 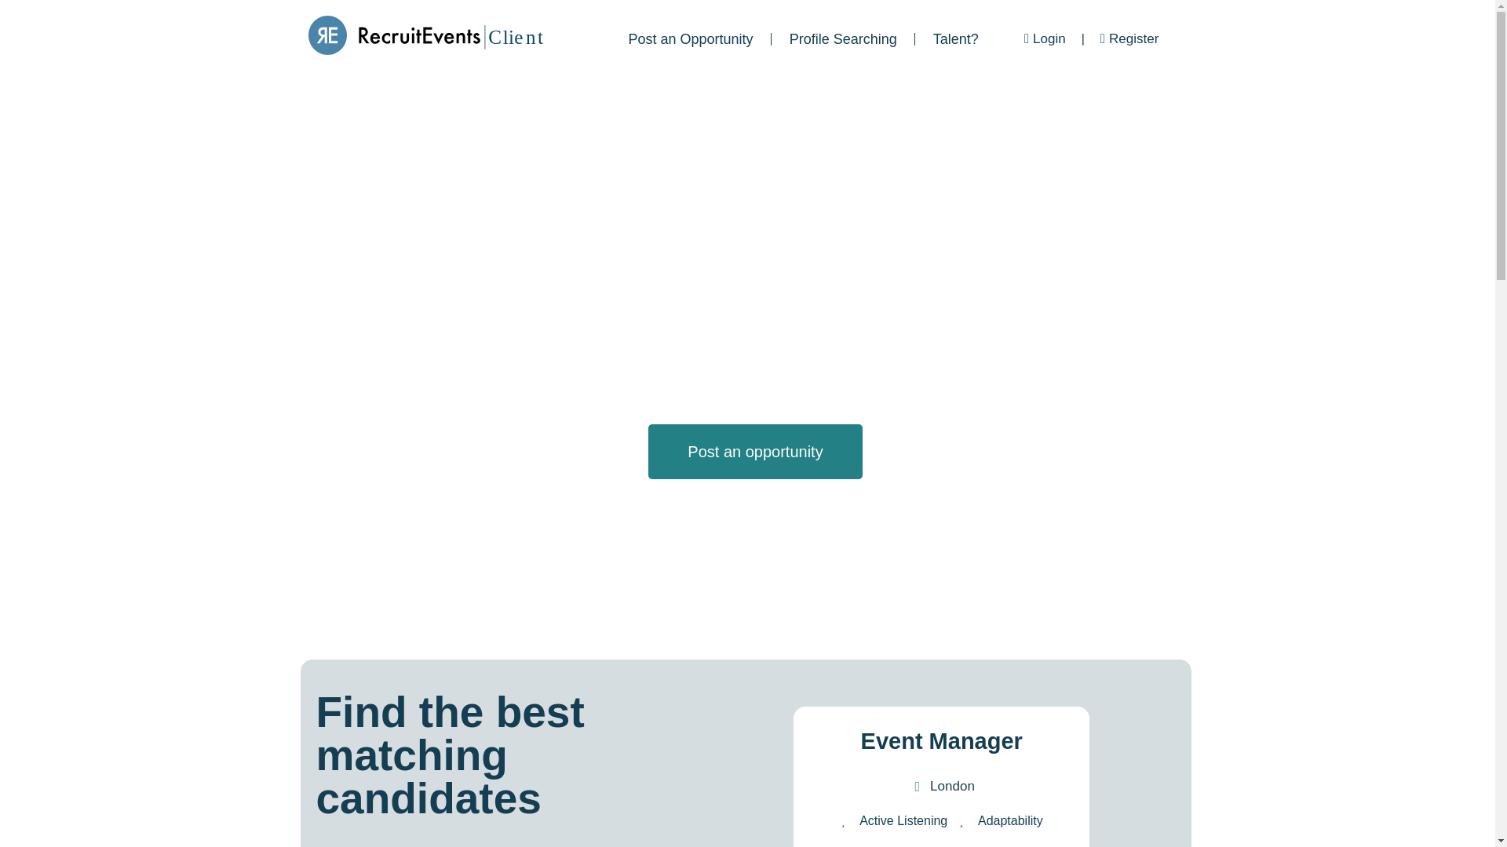 What do you see at coordinates (956, 39) in the screenshot?
I see `Talent?` at bounding box center [956, 39].